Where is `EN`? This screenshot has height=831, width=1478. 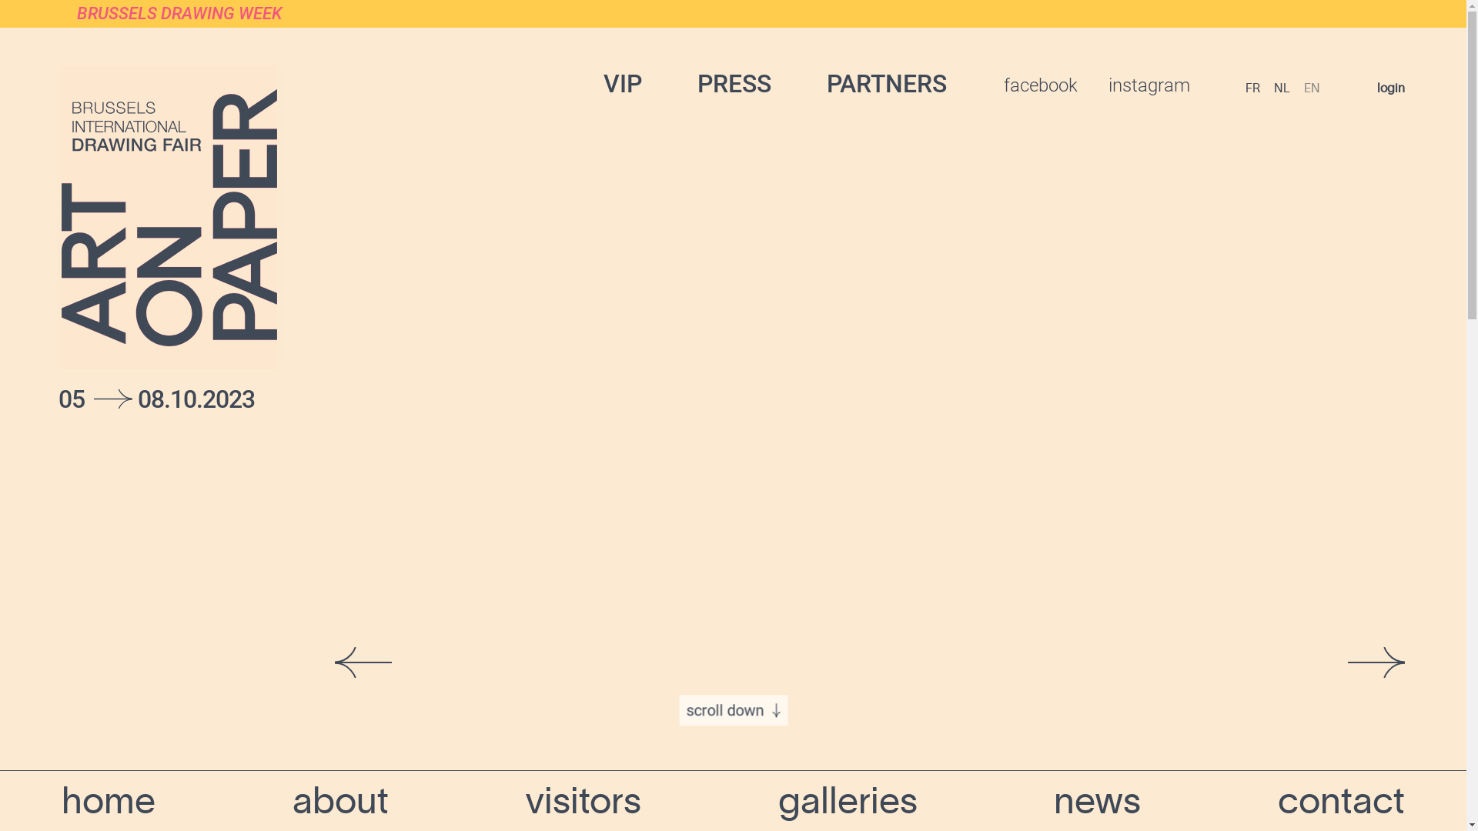 EN is located at coordinates (1312, 88).